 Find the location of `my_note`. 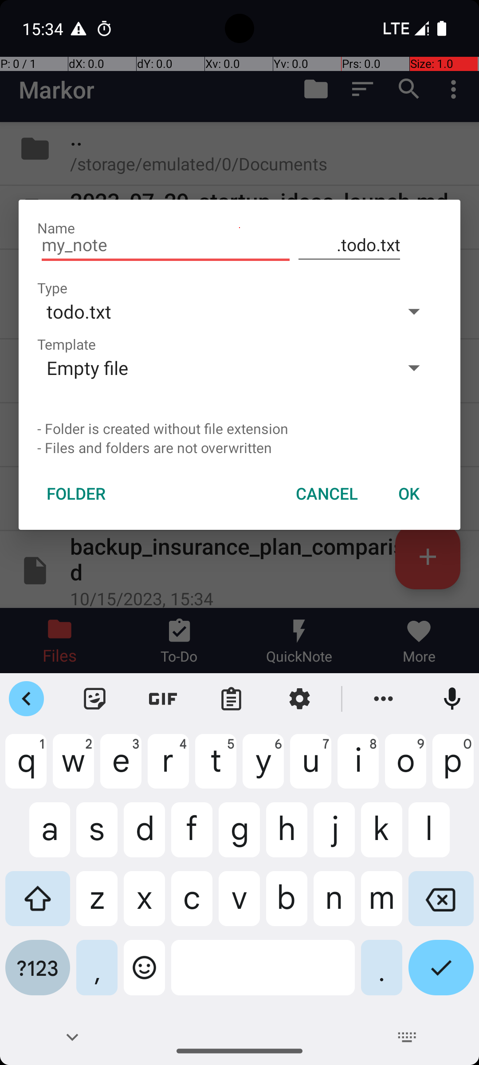

my_note is located at coordinates (166, 245).